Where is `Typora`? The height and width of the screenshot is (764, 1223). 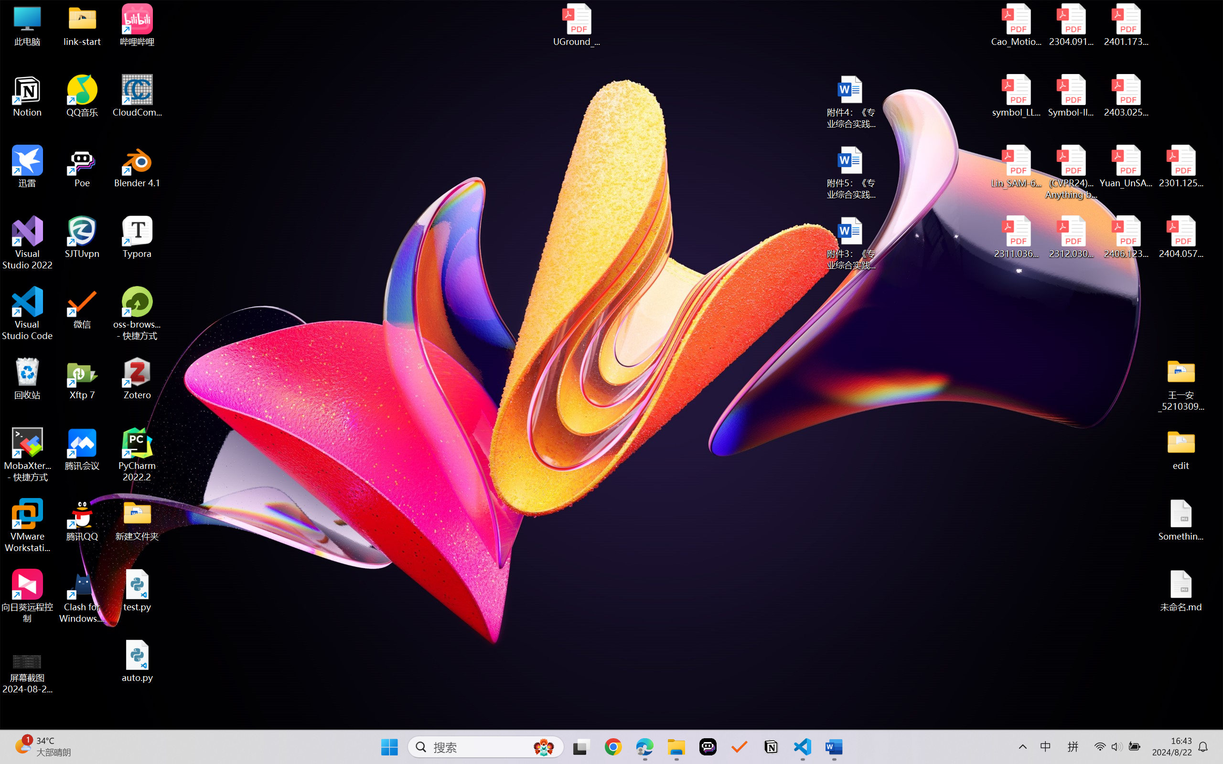
Typora is located at coordinates (138, 237).